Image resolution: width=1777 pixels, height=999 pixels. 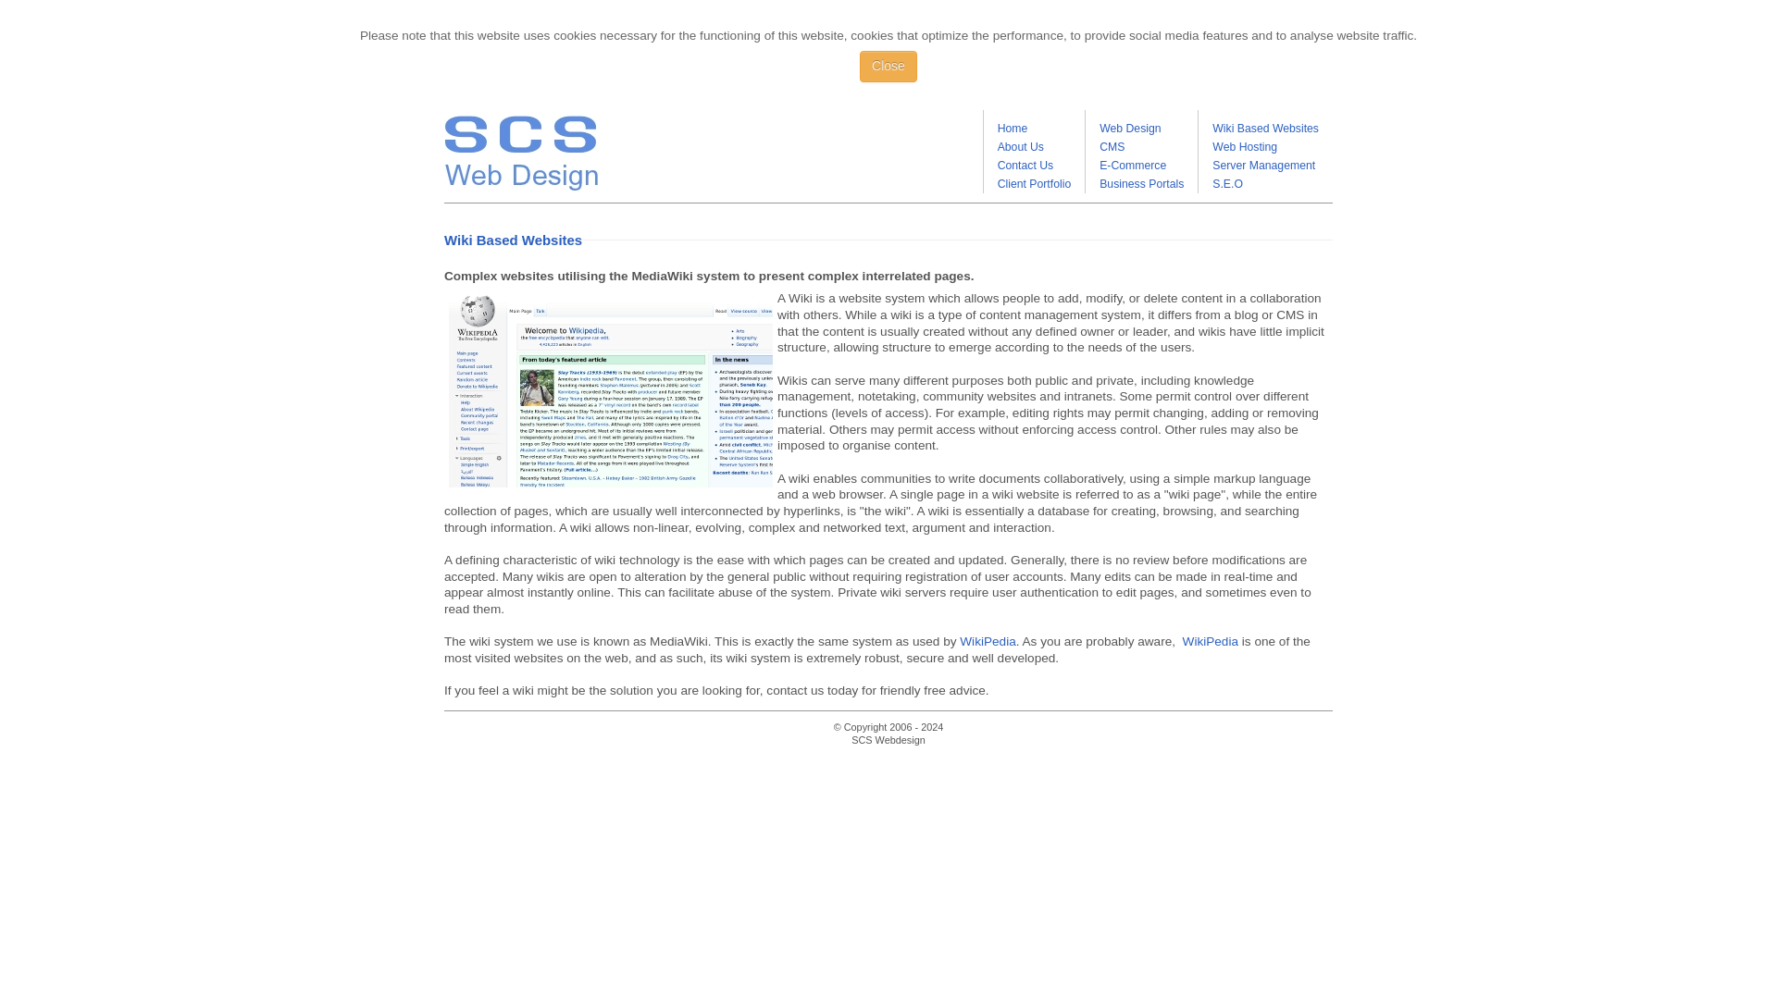 What do you see at coordinates (1013, 128) in the screenshot?
I see `Home` at bounding box center [1013, 128].